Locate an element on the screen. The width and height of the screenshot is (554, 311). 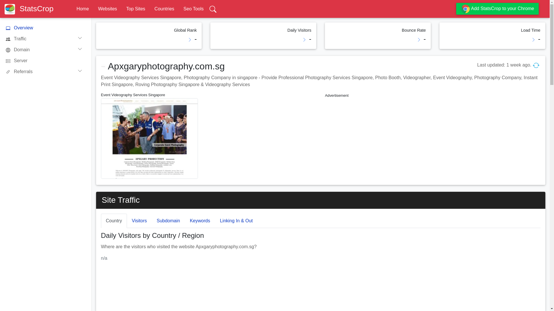
Seo Tools is located at coordinates (193, 9).